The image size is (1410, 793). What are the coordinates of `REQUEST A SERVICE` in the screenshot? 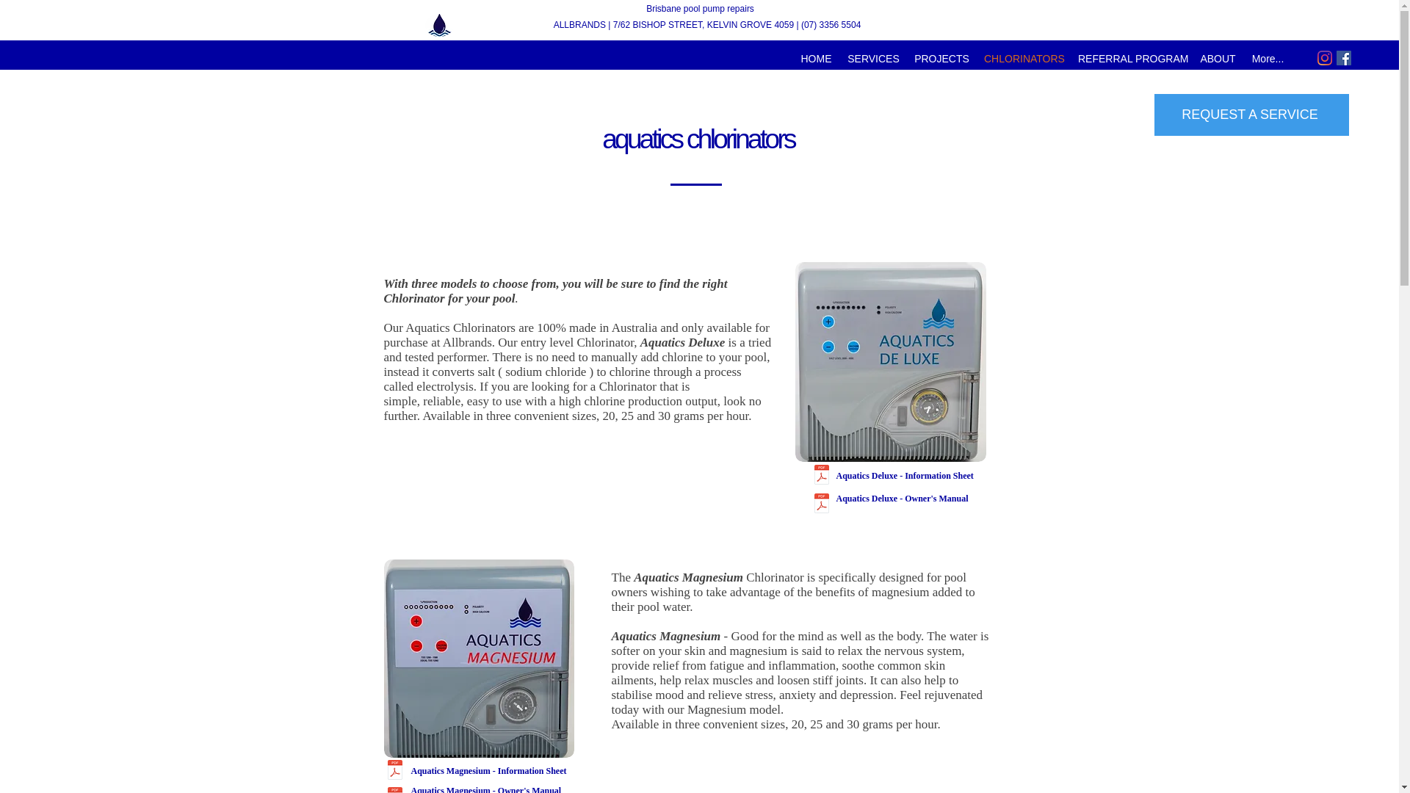 It's located at (1251, 115).